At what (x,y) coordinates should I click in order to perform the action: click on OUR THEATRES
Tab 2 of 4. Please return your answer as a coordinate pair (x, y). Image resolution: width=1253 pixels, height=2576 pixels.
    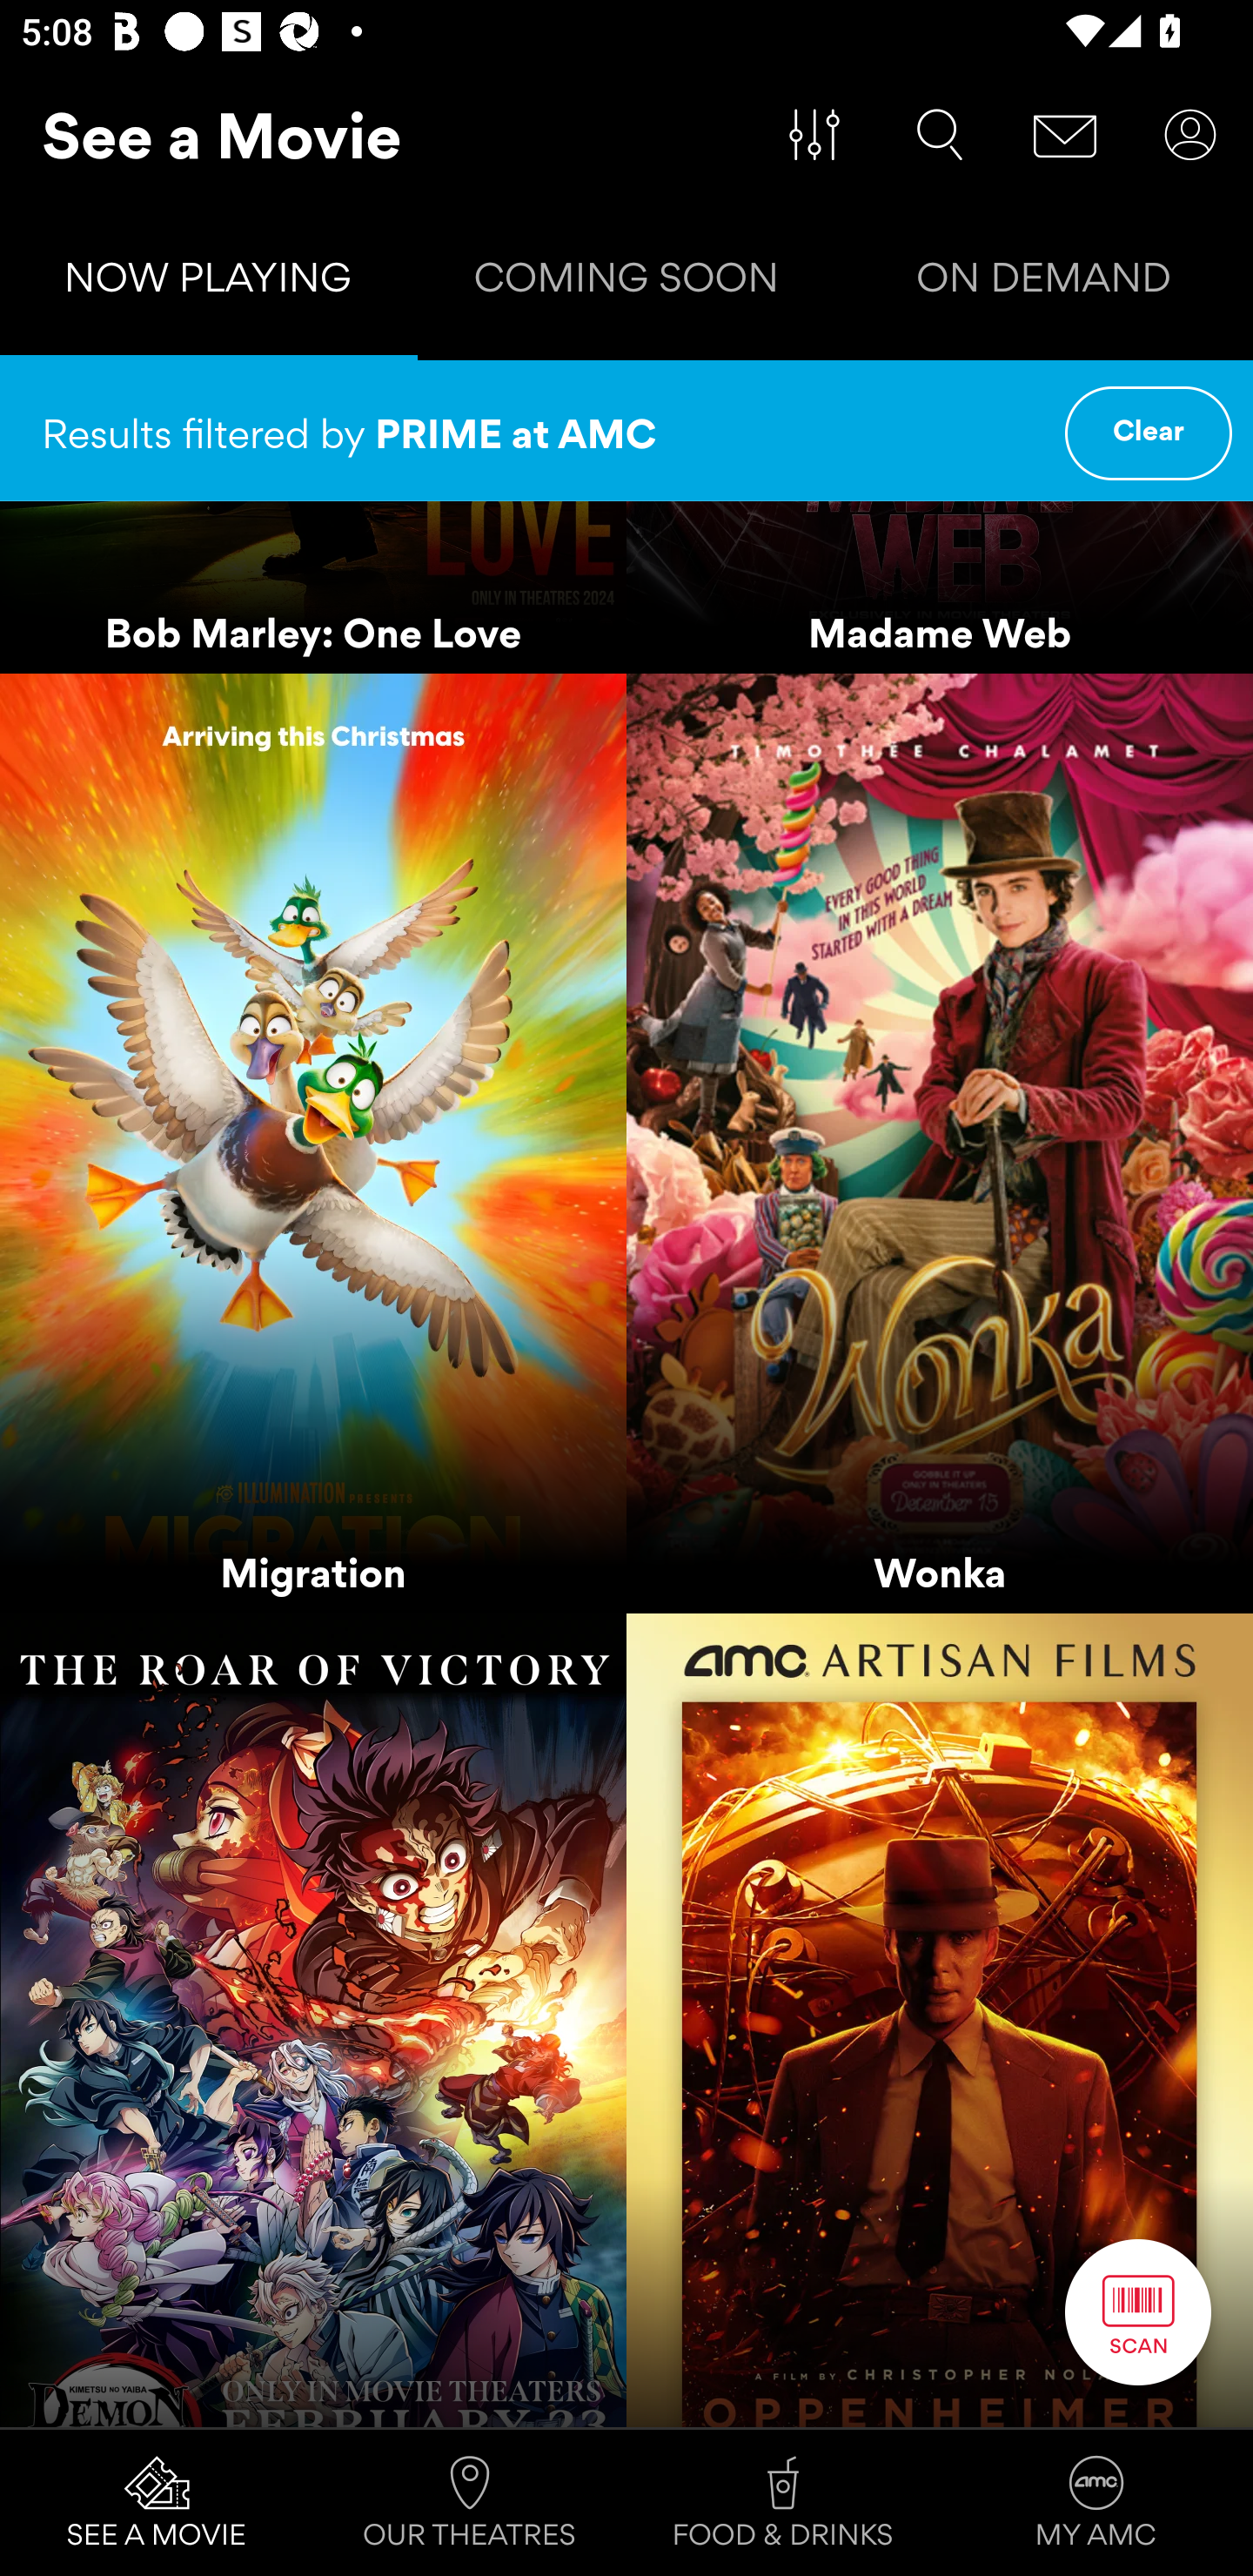
    Looking at the image, I should click on (470, 2503).